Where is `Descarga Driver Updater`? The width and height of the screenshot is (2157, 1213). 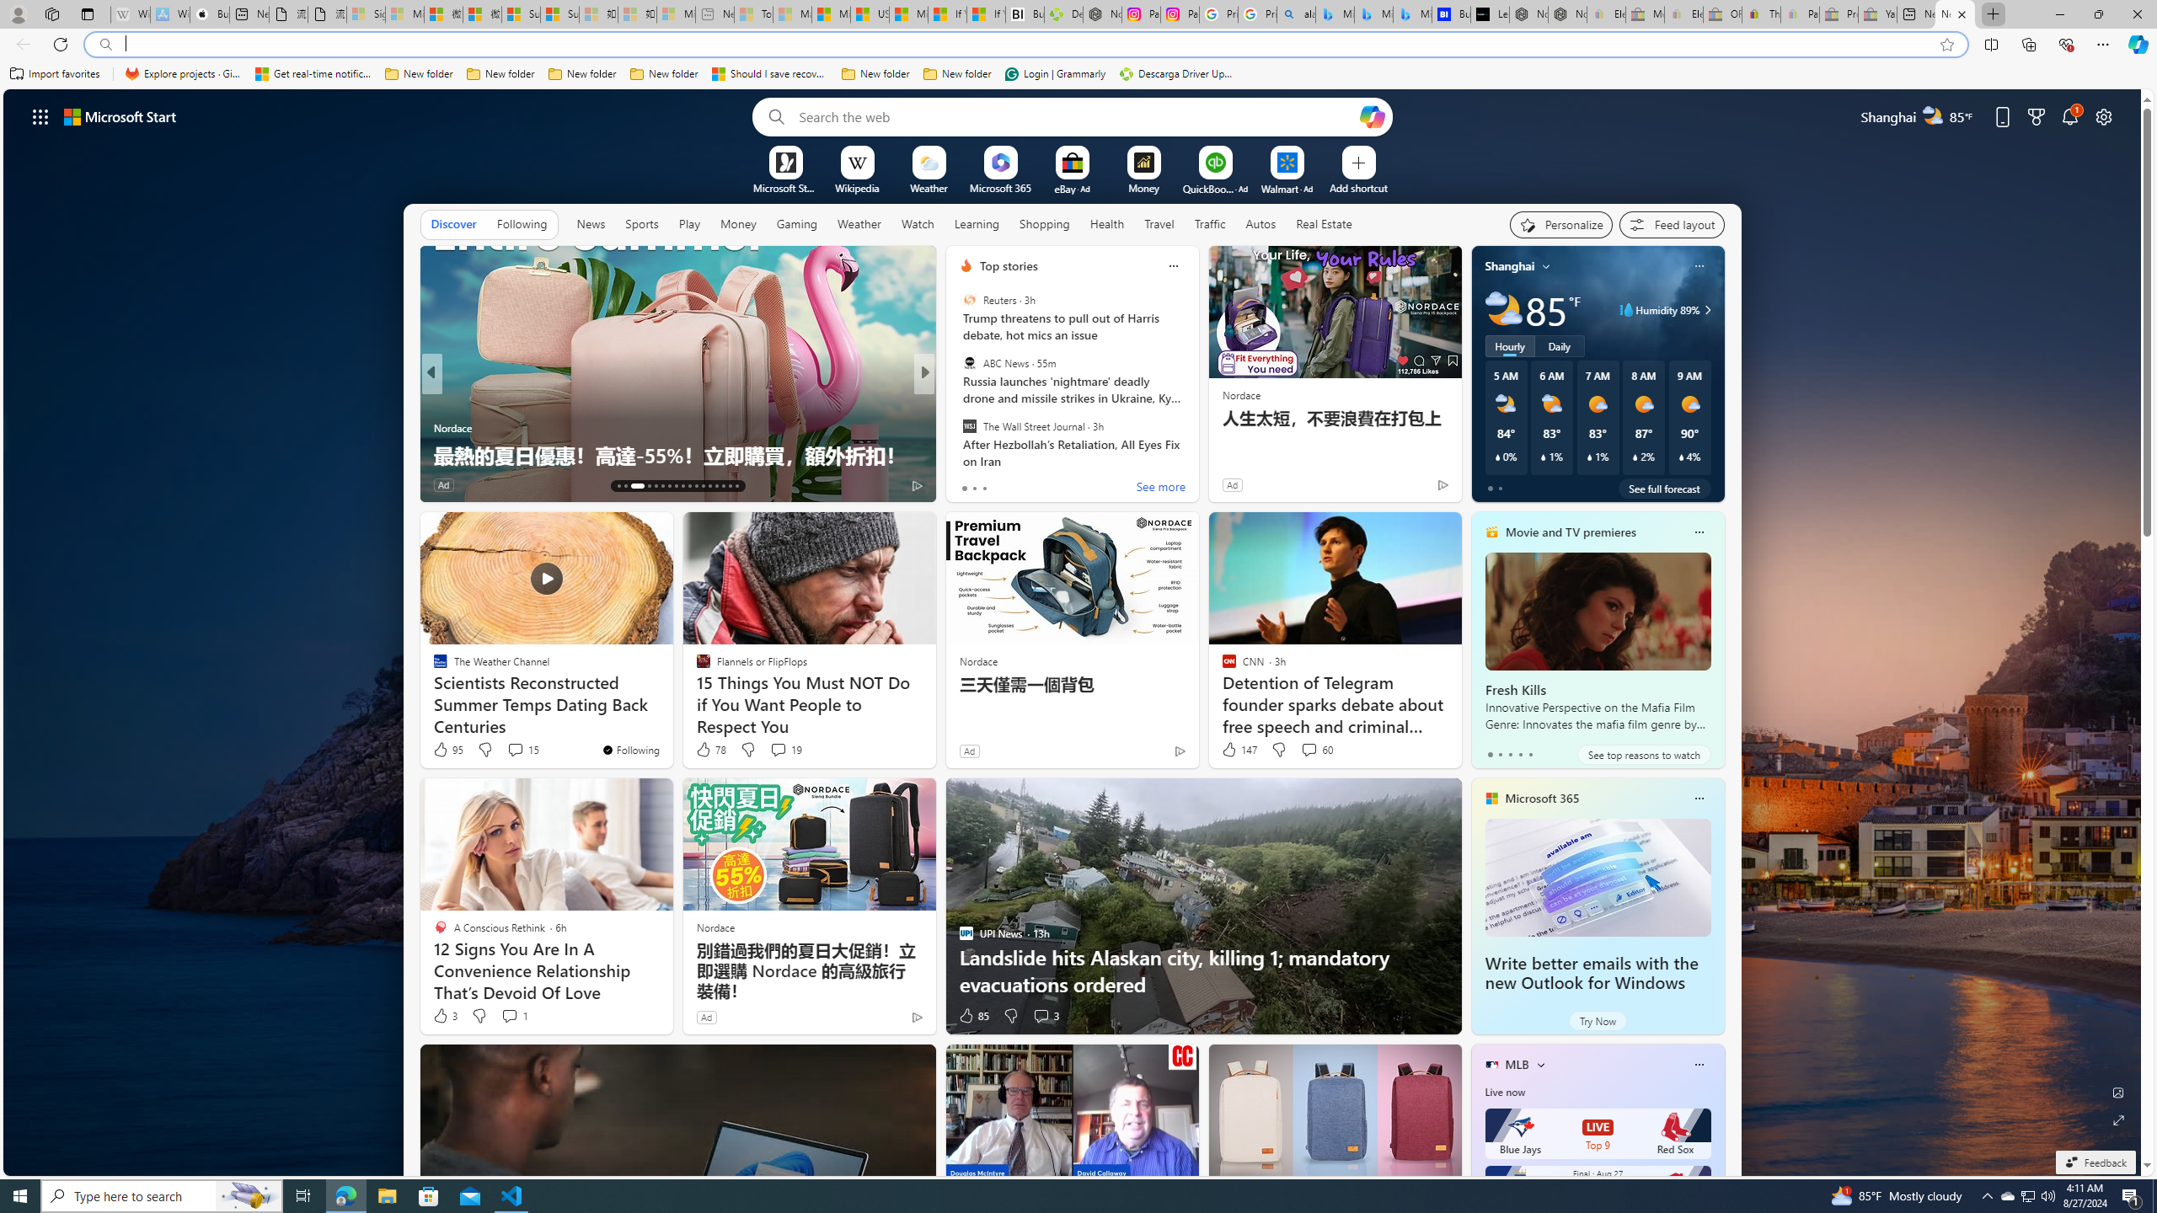 Descarga Driver Updater is located at coordinates (1178, 74).